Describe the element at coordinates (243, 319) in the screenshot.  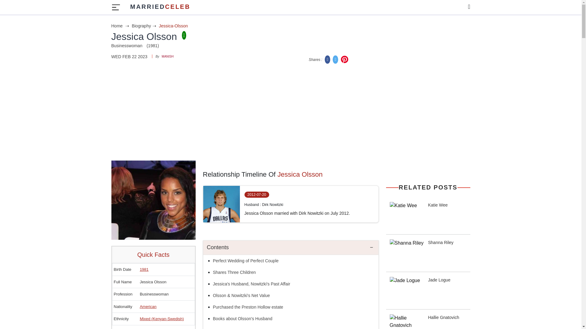
I see `Books about Olsson's Husband` at that location.